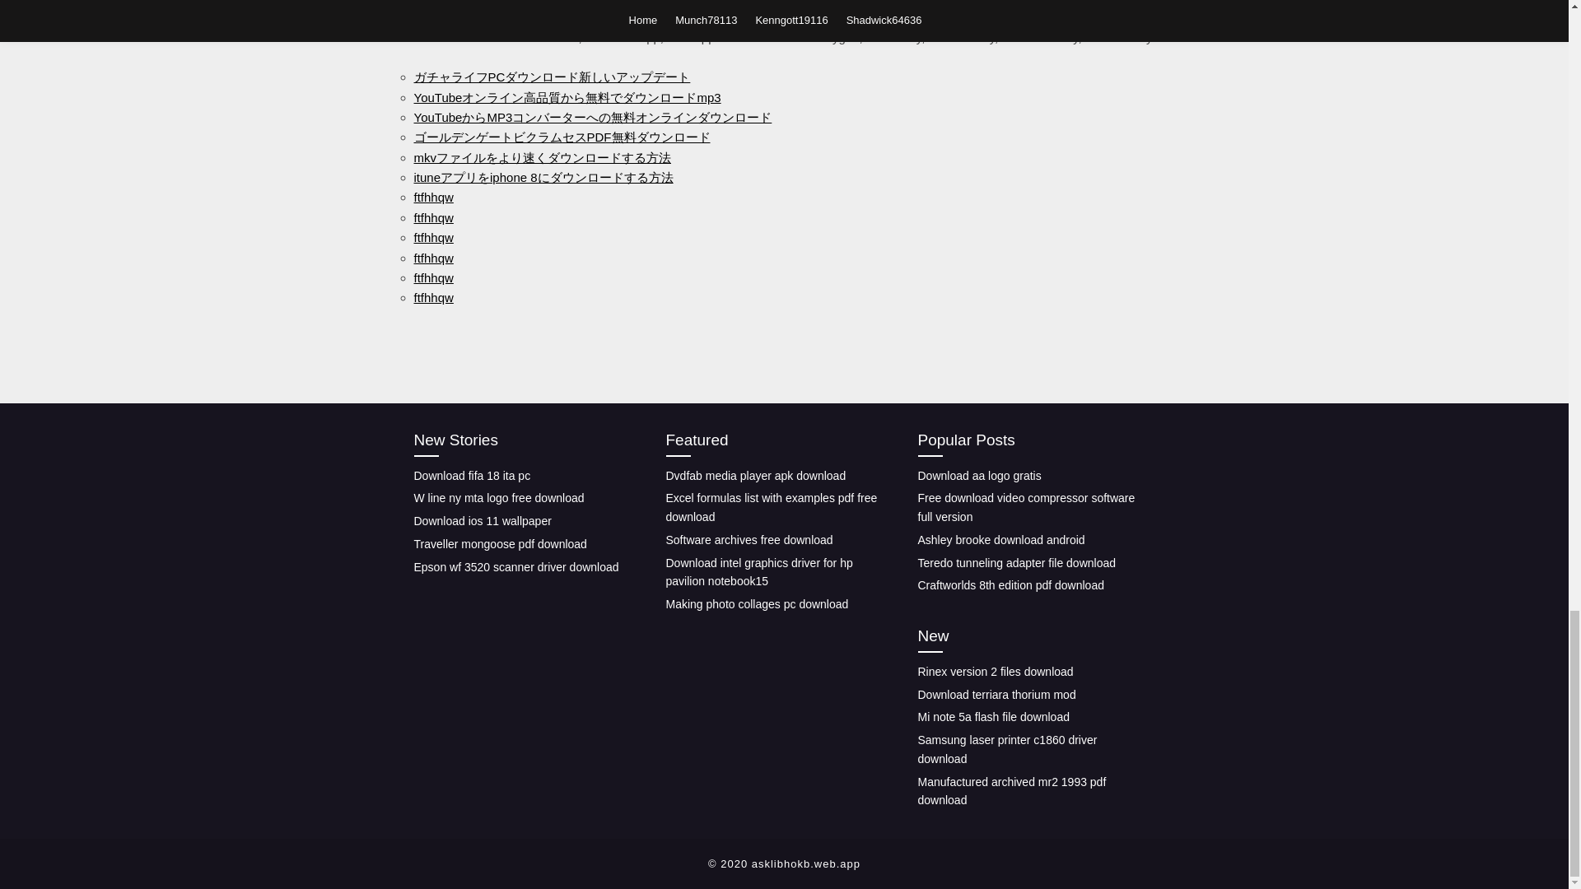 The width and height of the screenshot is (1581, 889). Describe the element at coordinates (992, 716) in the screenshot. I see `Mi note 5a flash file download` at that location.